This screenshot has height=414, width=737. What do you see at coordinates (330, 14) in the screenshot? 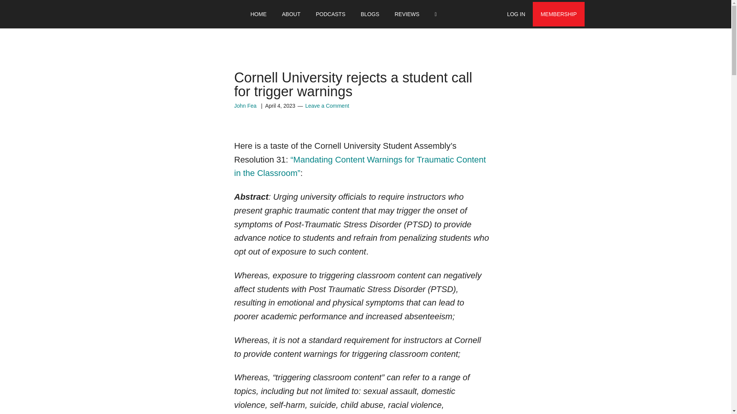
I see `PODCASTS` at bounding box center [330, 14].